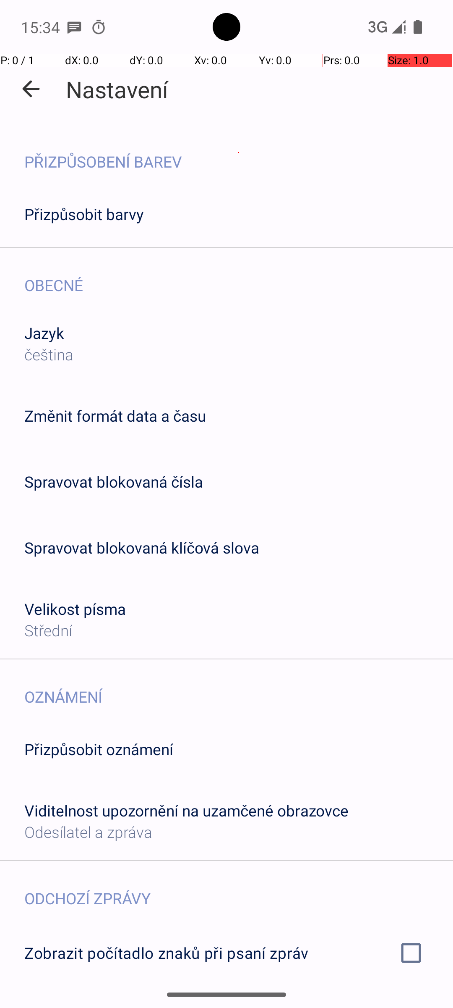 This screenshot has height=1008, width=453. Describe the element at coordinates (239, 890) in the screenshot. I see `ODCHOZÍ ZPRÁVY` at that location.